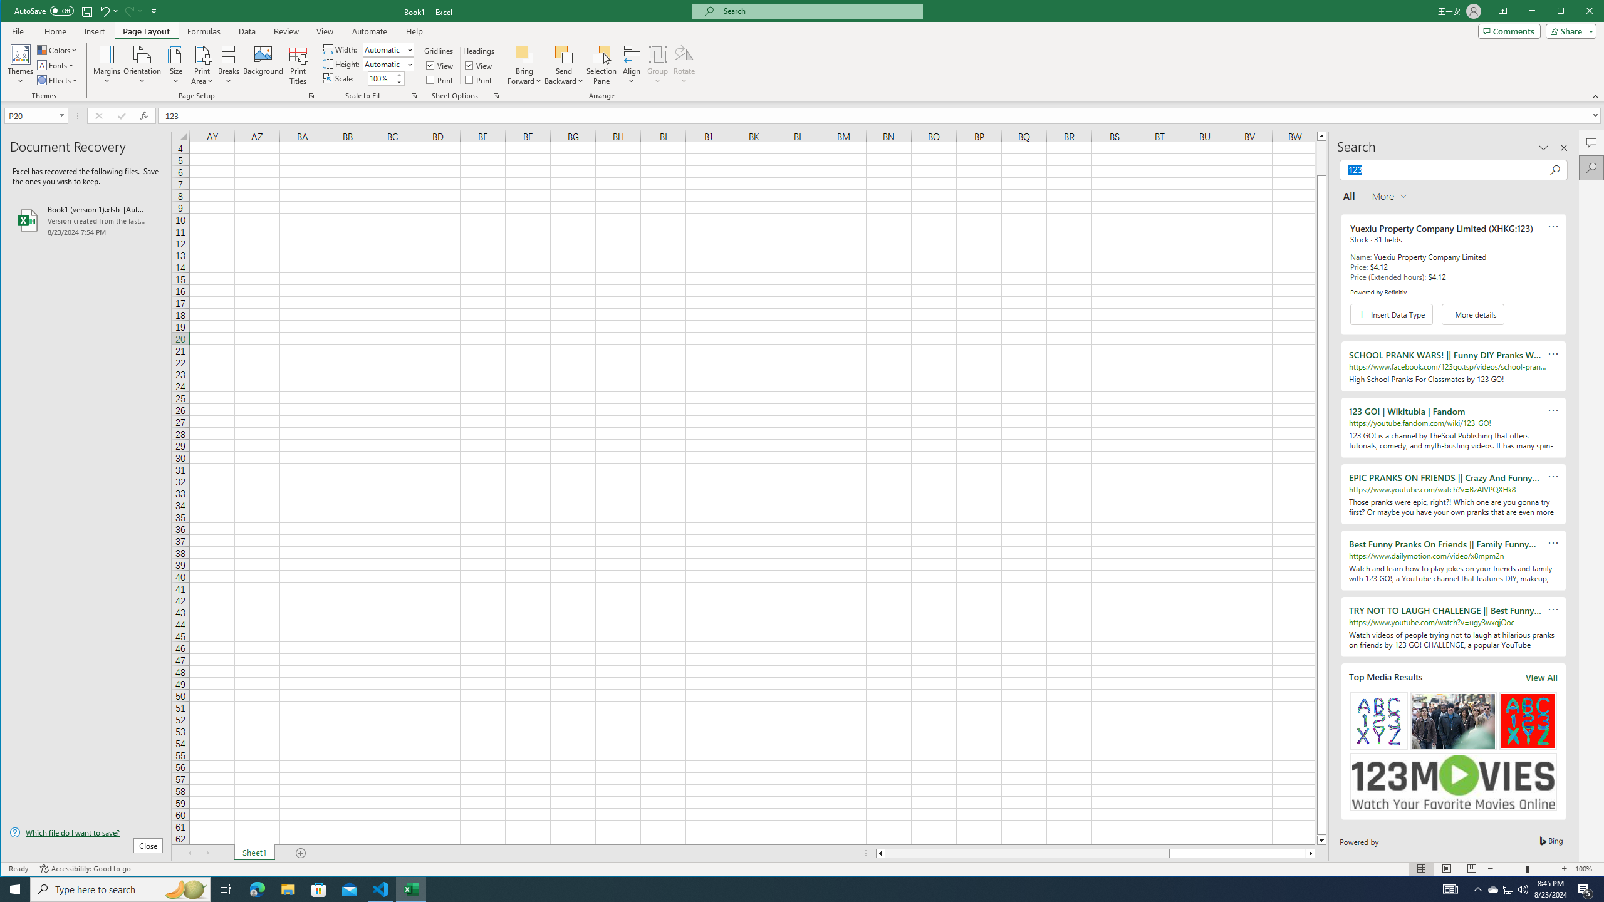 Image resolution: width=1604 pixels, height=902 pixels. I want to click on Formulas, so click(204, 31).